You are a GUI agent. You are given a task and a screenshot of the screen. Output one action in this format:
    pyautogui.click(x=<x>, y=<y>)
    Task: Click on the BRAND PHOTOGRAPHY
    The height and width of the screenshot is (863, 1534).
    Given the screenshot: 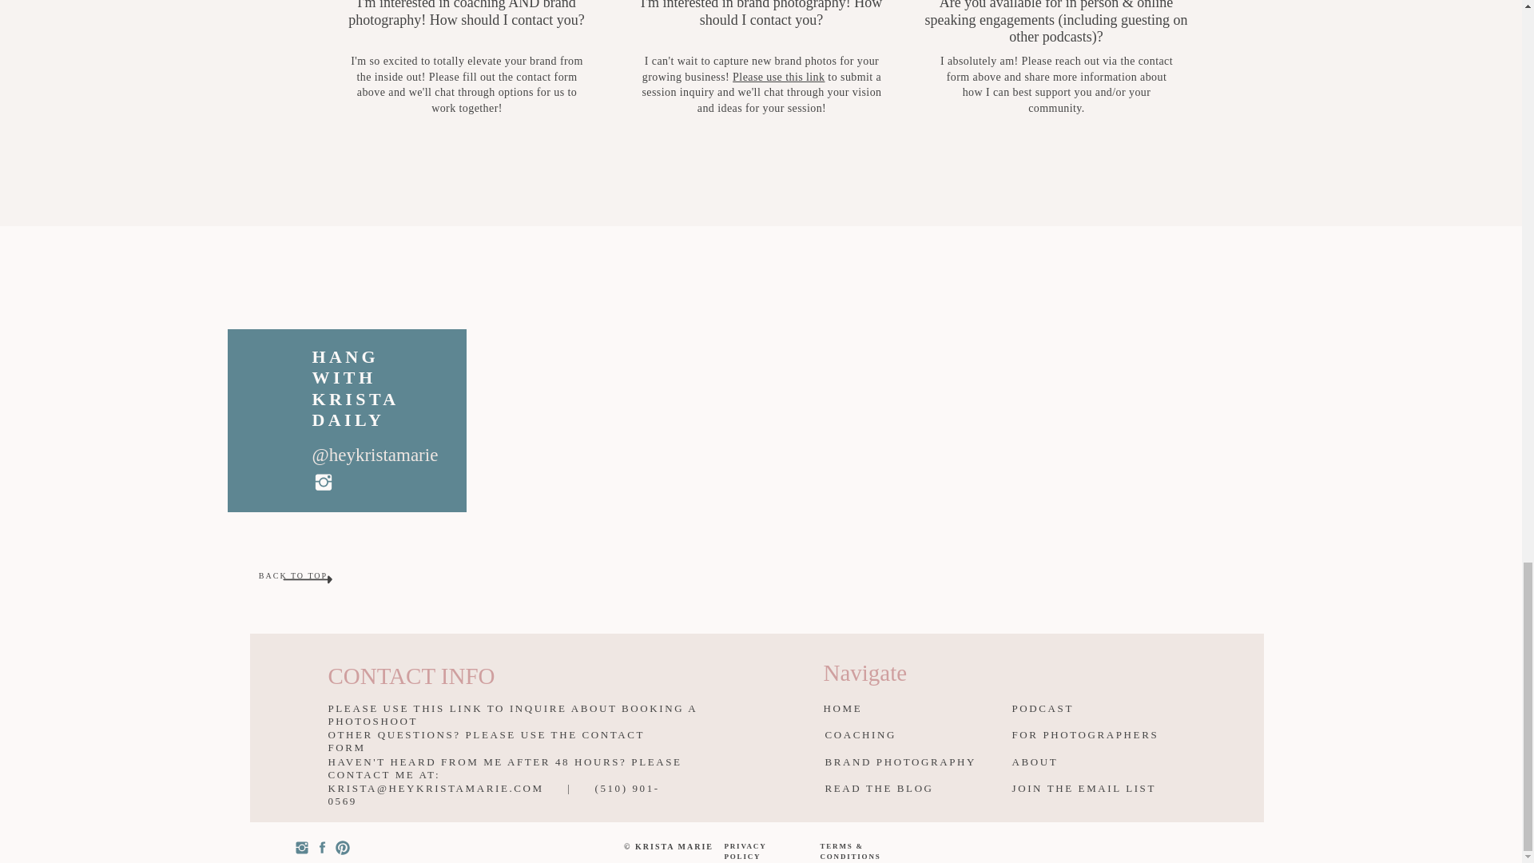 What is the action you would take?
    pyautogui.click(x=903, y=764)
    